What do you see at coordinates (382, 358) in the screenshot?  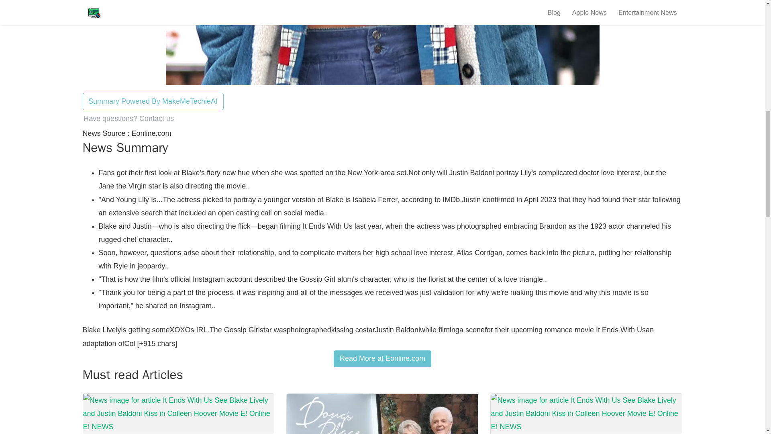 I see `Read More at Eonline.com` at bounding box center [382, 358].